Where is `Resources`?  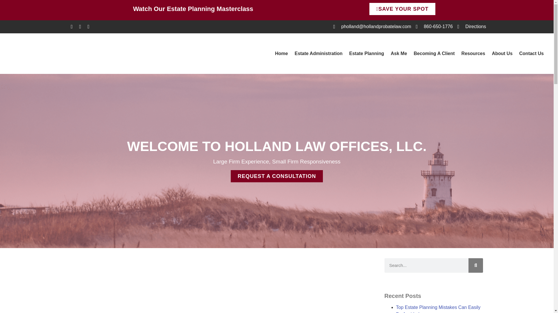 Resources is located at coordinates (473, 53).